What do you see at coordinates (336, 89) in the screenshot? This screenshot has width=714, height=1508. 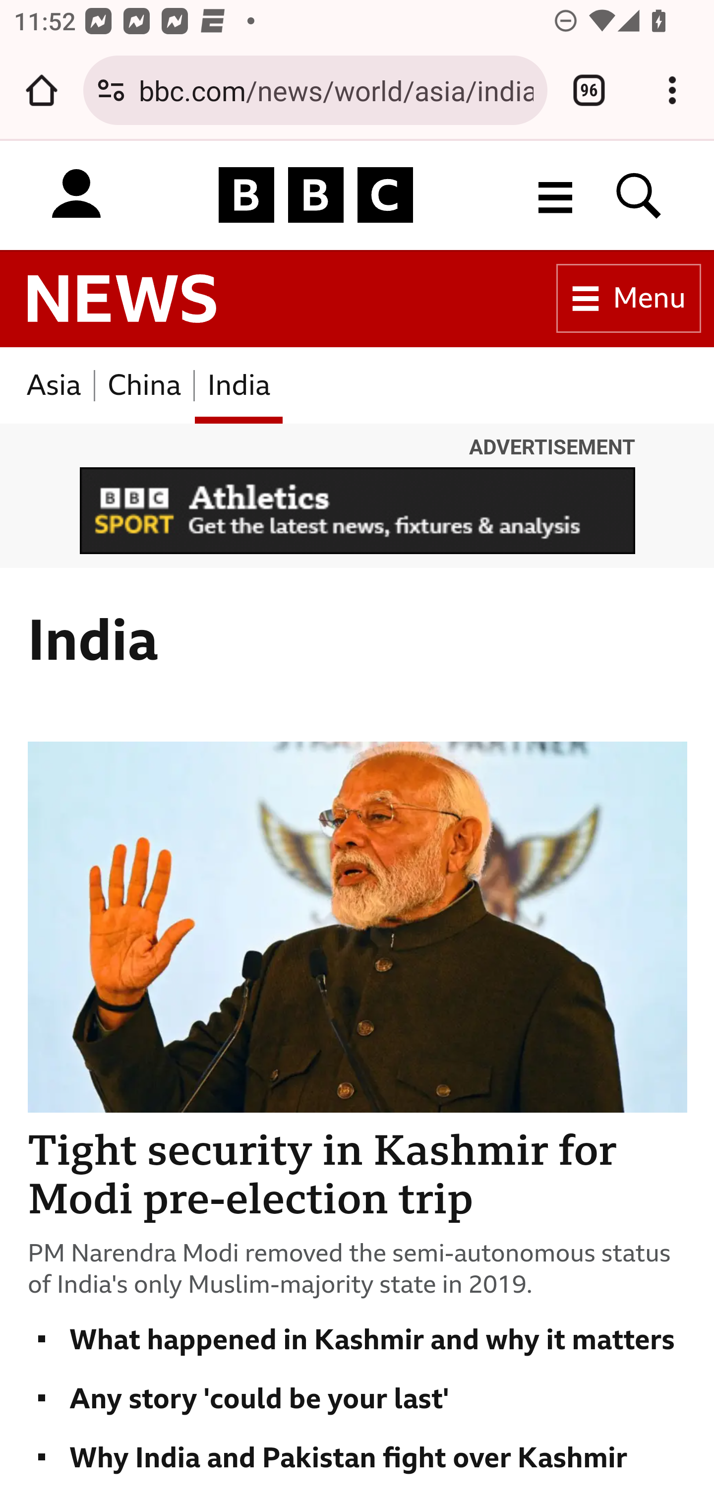 I see `bbc.com/news/world/asia/india` at bounding box center [336, 89].